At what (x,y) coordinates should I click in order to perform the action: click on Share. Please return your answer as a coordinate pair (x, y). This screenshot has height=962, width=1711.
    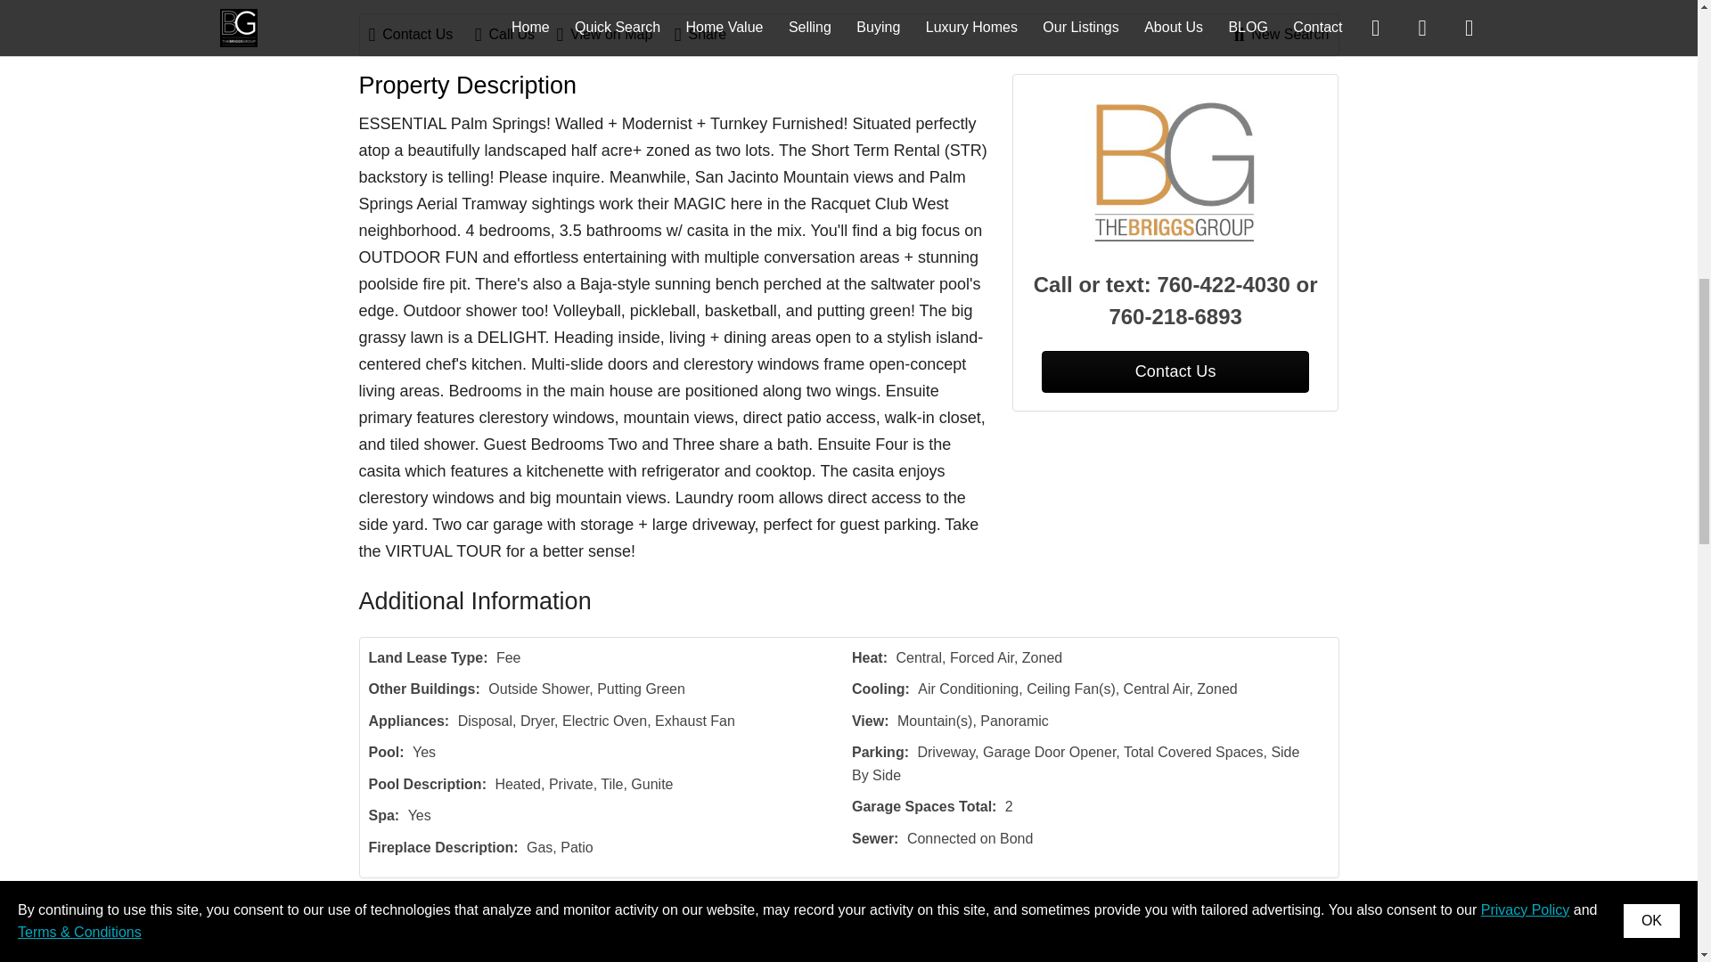
    Looking at the image, I should click on (709, 34).